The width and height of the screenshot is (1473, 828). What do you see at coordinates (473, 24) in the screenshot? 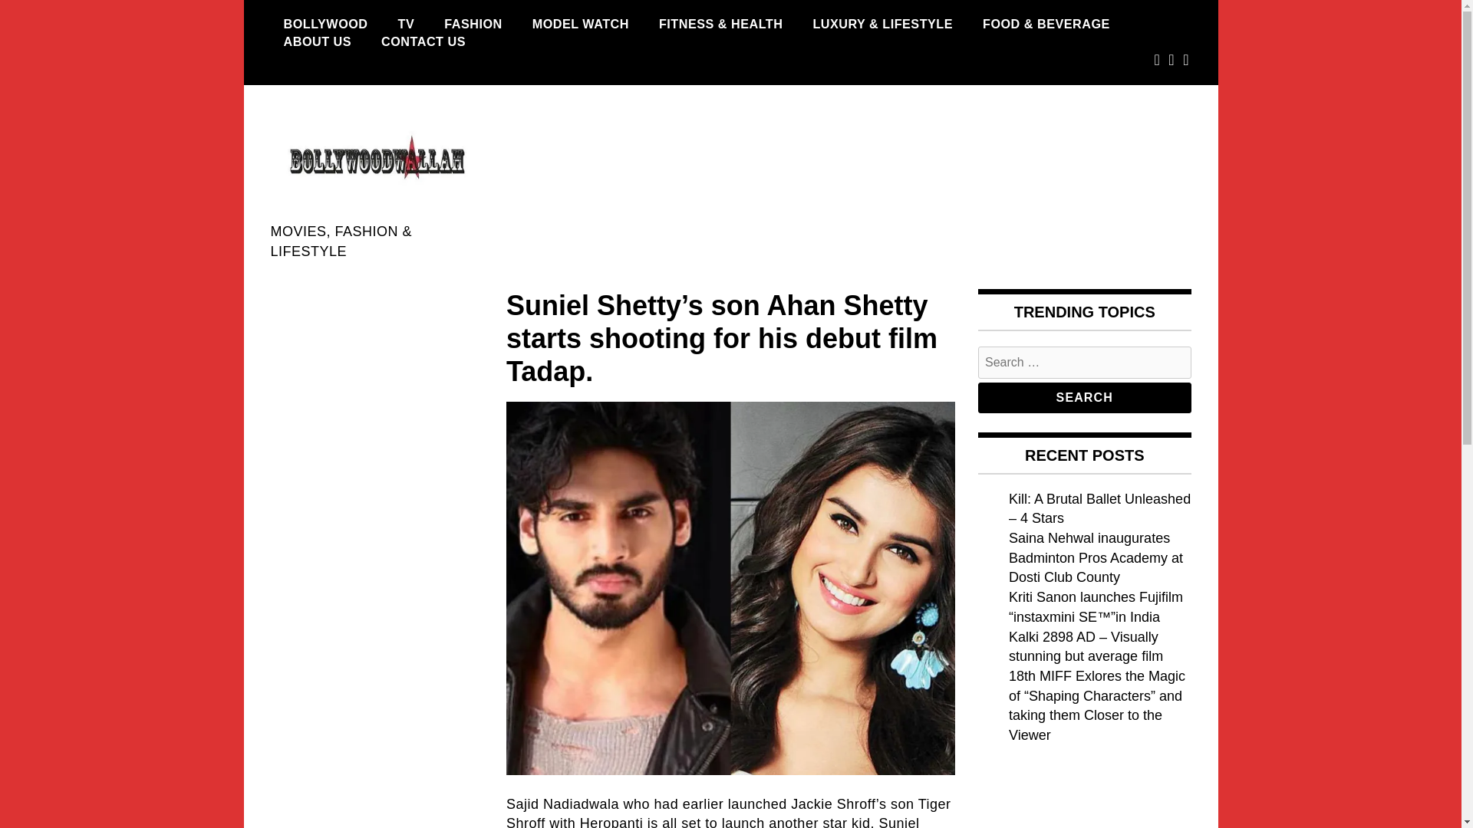
I see `FASHION` at bounding box center [473, 24].